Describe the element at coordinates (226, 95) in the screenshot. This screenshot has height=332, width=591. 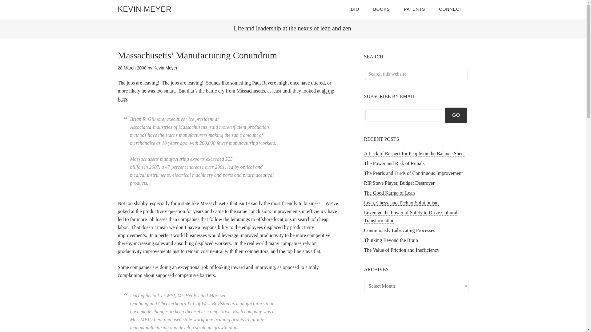
I see `all the facts` at that location.